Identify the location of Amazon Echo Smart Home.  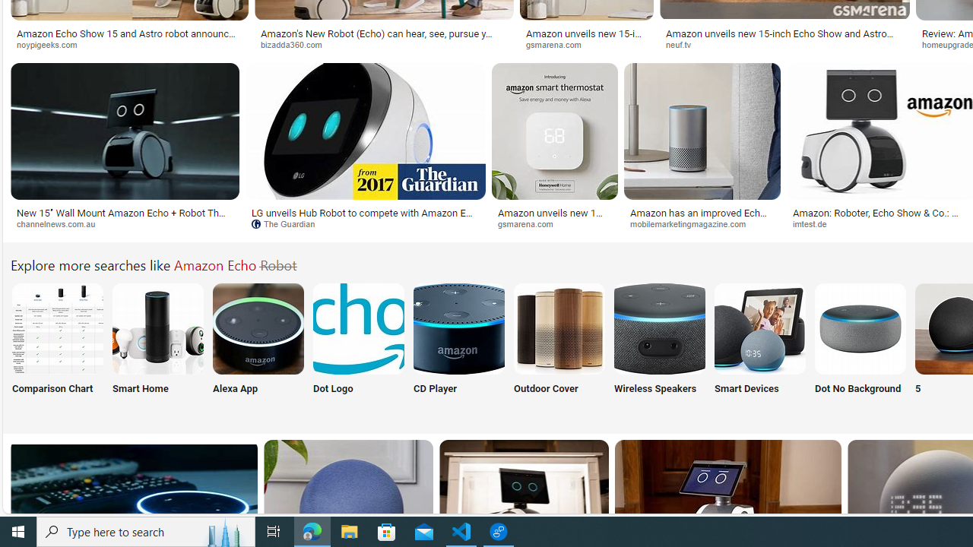
(158, 328).